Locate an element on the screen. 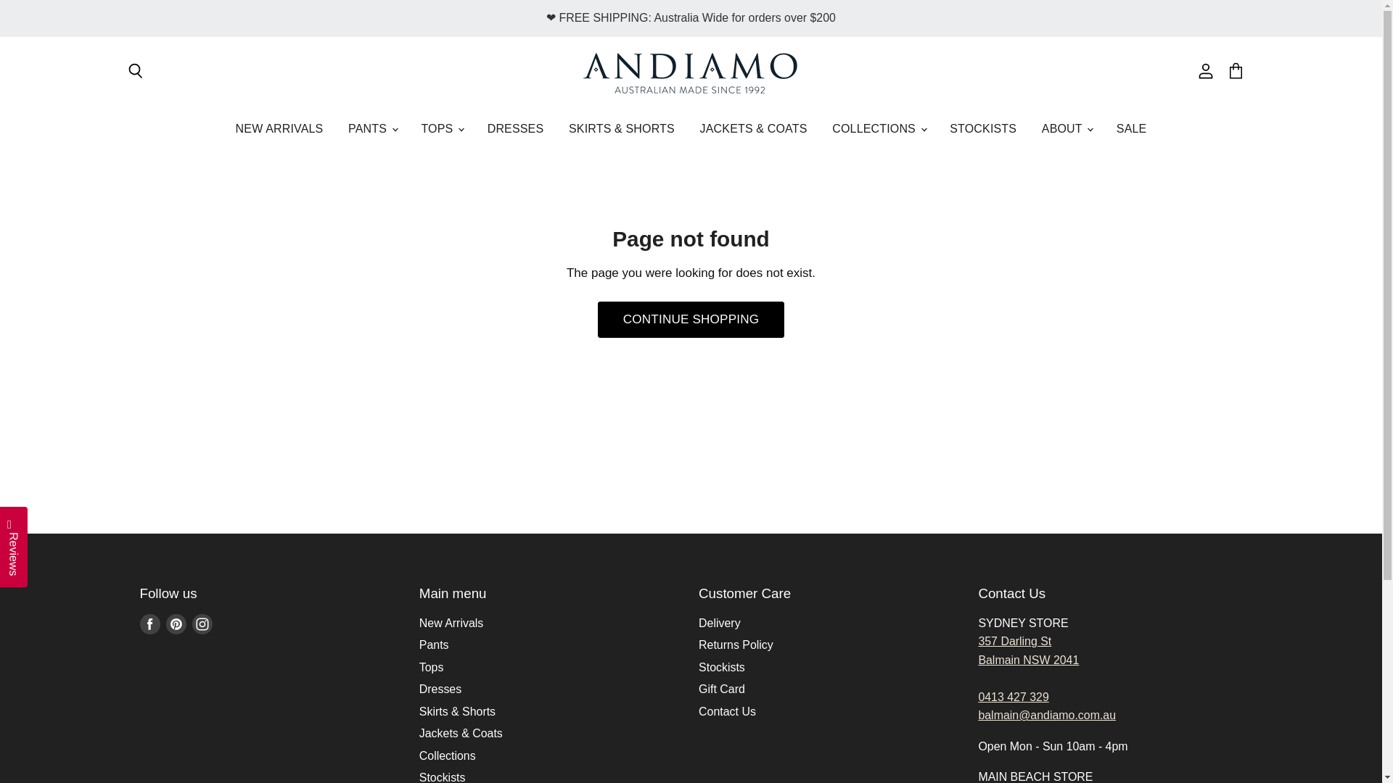 The image size is (1393, 783). NEW ARRIVALS is located at coordinates (279, 128).